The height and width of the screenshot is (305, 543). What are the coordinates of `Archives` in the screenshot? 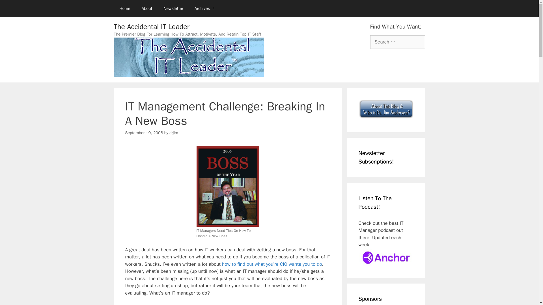 It's located at (205, 8).